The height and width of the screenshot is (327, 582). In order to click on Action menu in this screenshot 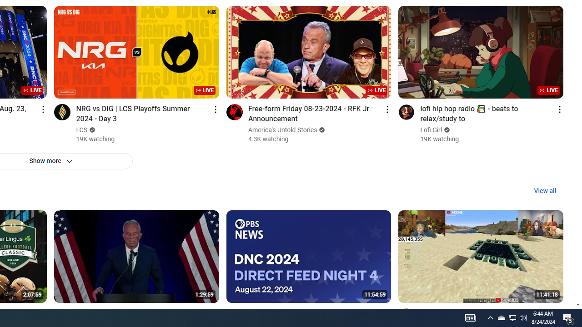, I will do `click(559, 313)`.